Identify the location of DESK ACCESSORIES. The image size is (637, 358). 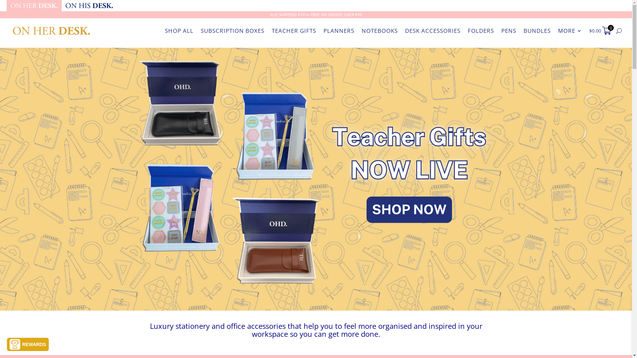
(433, 31).